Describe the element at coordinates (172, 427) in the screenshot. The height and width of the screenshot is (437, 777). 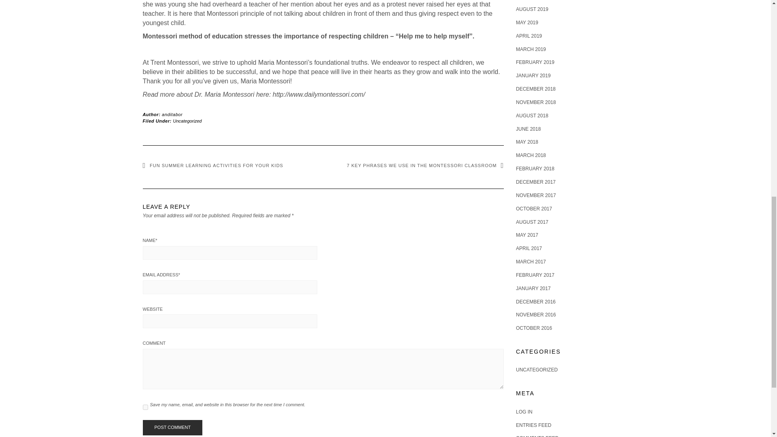
I see `Post Comment` at that location.